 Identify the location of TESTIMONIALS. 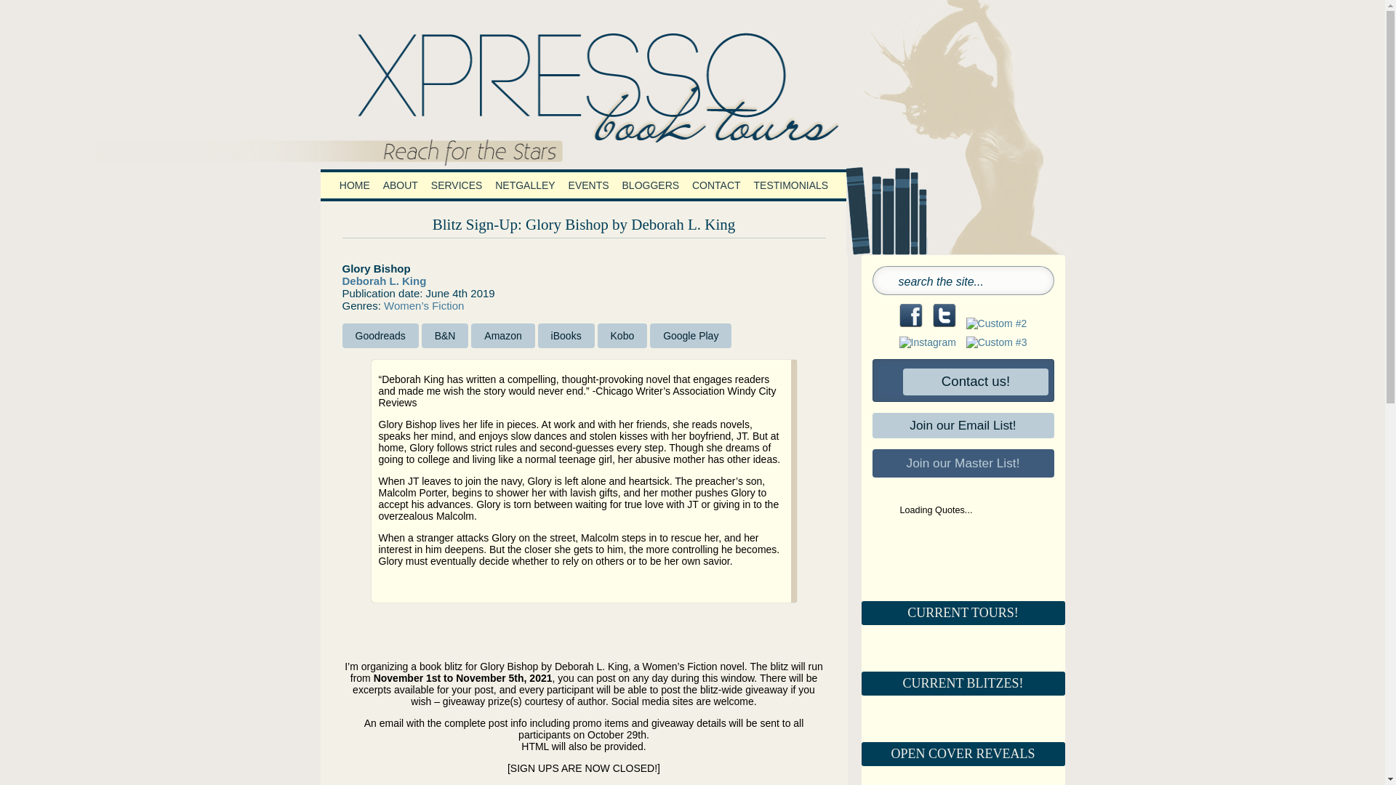
(791, 185).